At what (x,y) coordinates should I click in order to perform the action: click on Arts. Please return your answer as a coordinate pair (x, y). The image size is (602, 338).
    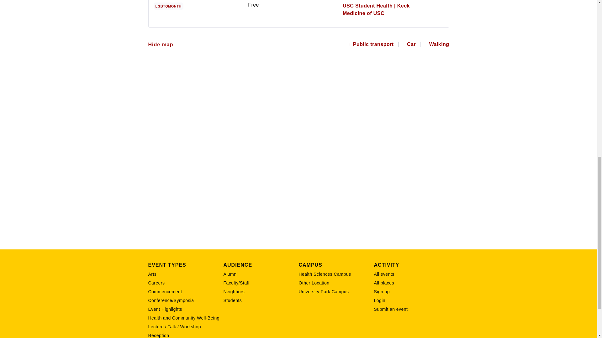
    Looking at the image, I should click on (186, 274).